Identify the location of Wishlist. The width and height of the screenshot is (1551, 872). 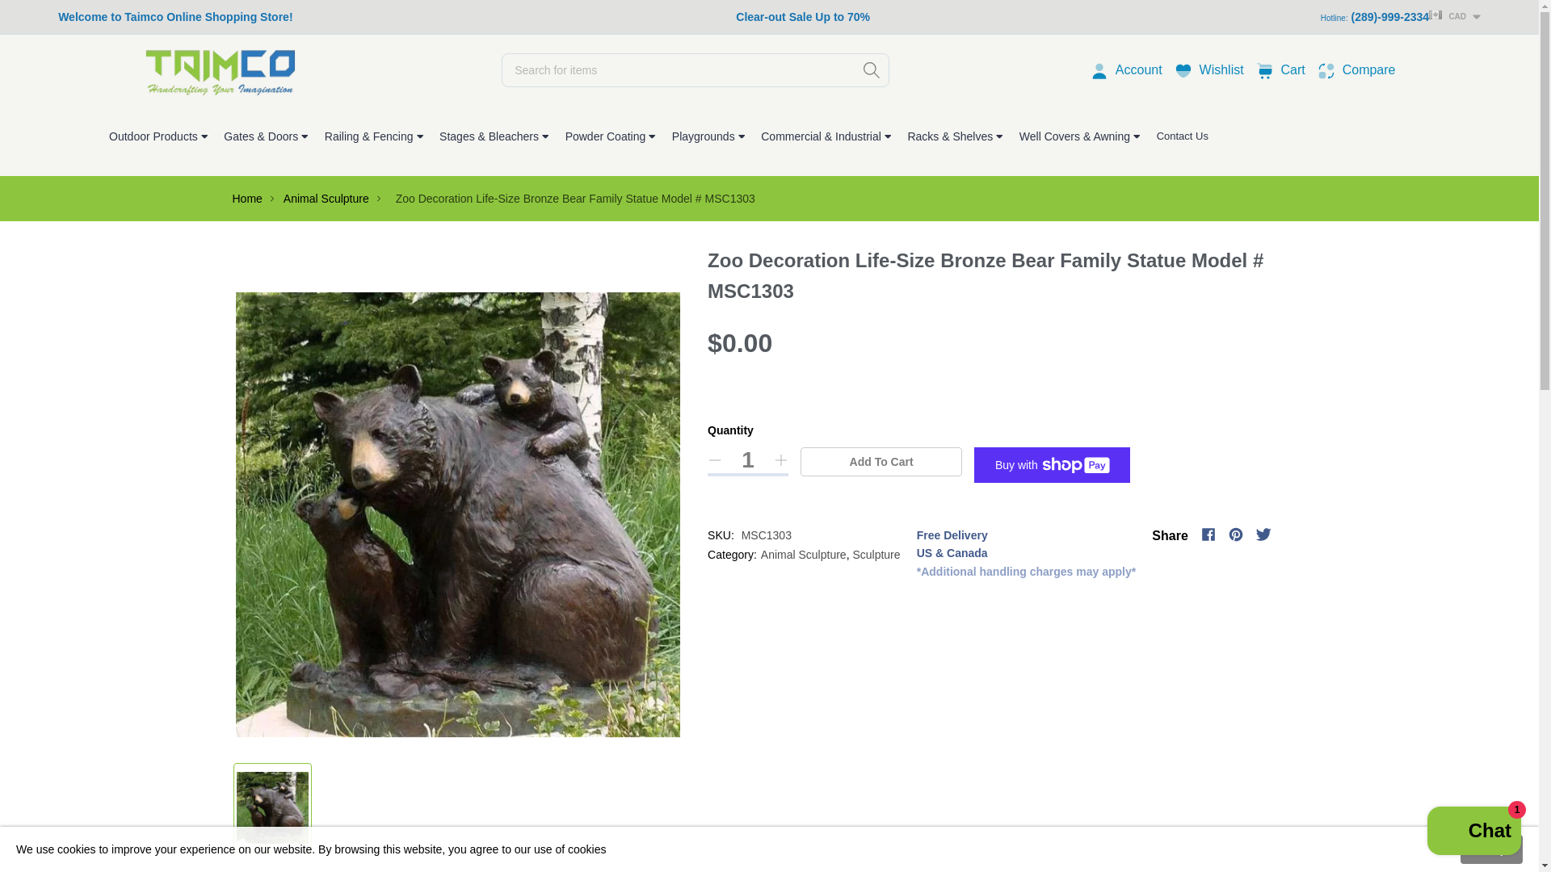
(1221, 69).